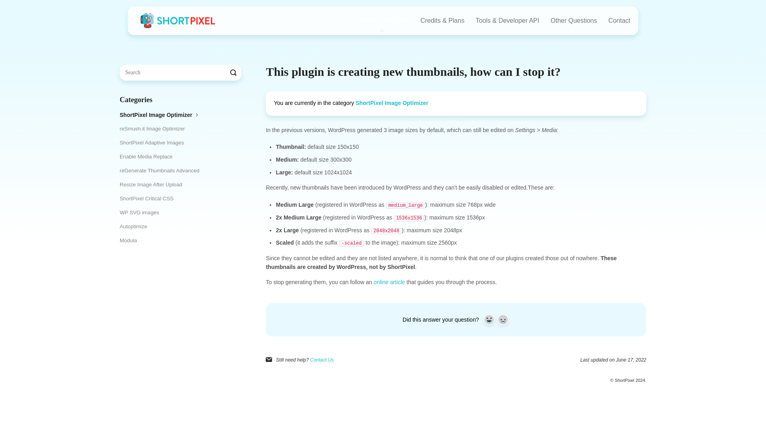 Image resolution: width=766 pixels, height=431 pixels. Describe the element at coordinates (149, 156) in the screenshot. I see `Enable Media Replace` at that location.